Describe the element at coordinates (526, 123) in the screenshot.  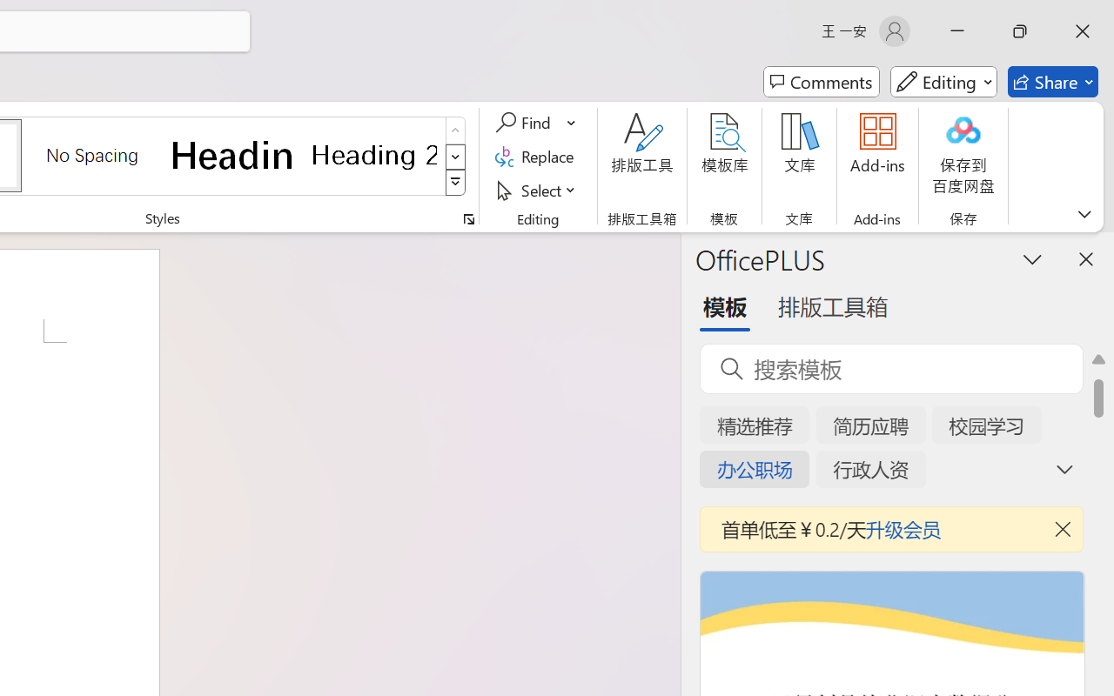
I see `Find` at that location.